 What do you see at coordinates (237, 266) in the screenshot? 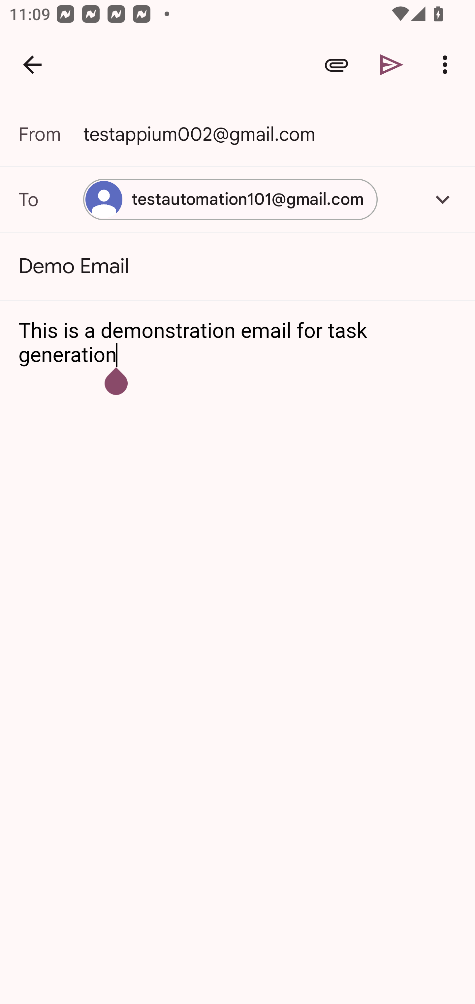
I see `Demo Email` at bounding box center [237, 266].